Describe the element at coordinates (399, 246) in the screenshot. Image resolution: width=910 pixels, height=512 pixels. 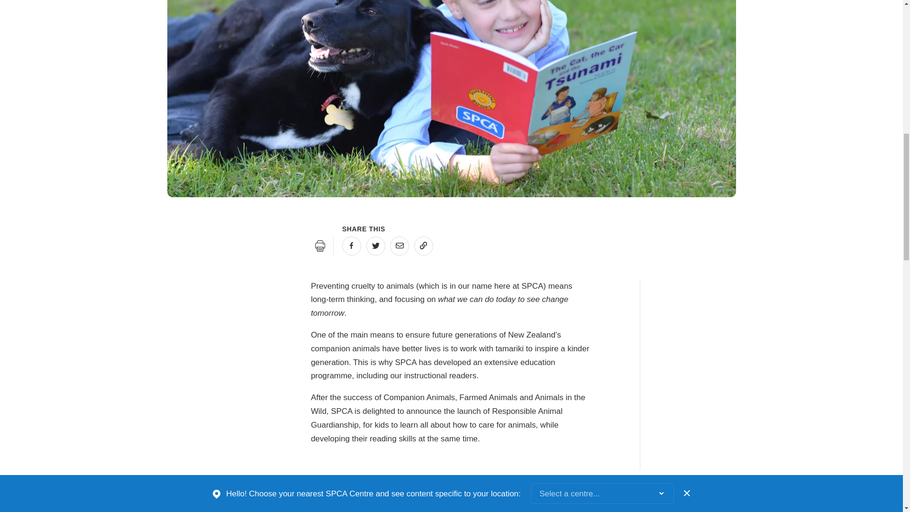
I see `Email this article` at that location.